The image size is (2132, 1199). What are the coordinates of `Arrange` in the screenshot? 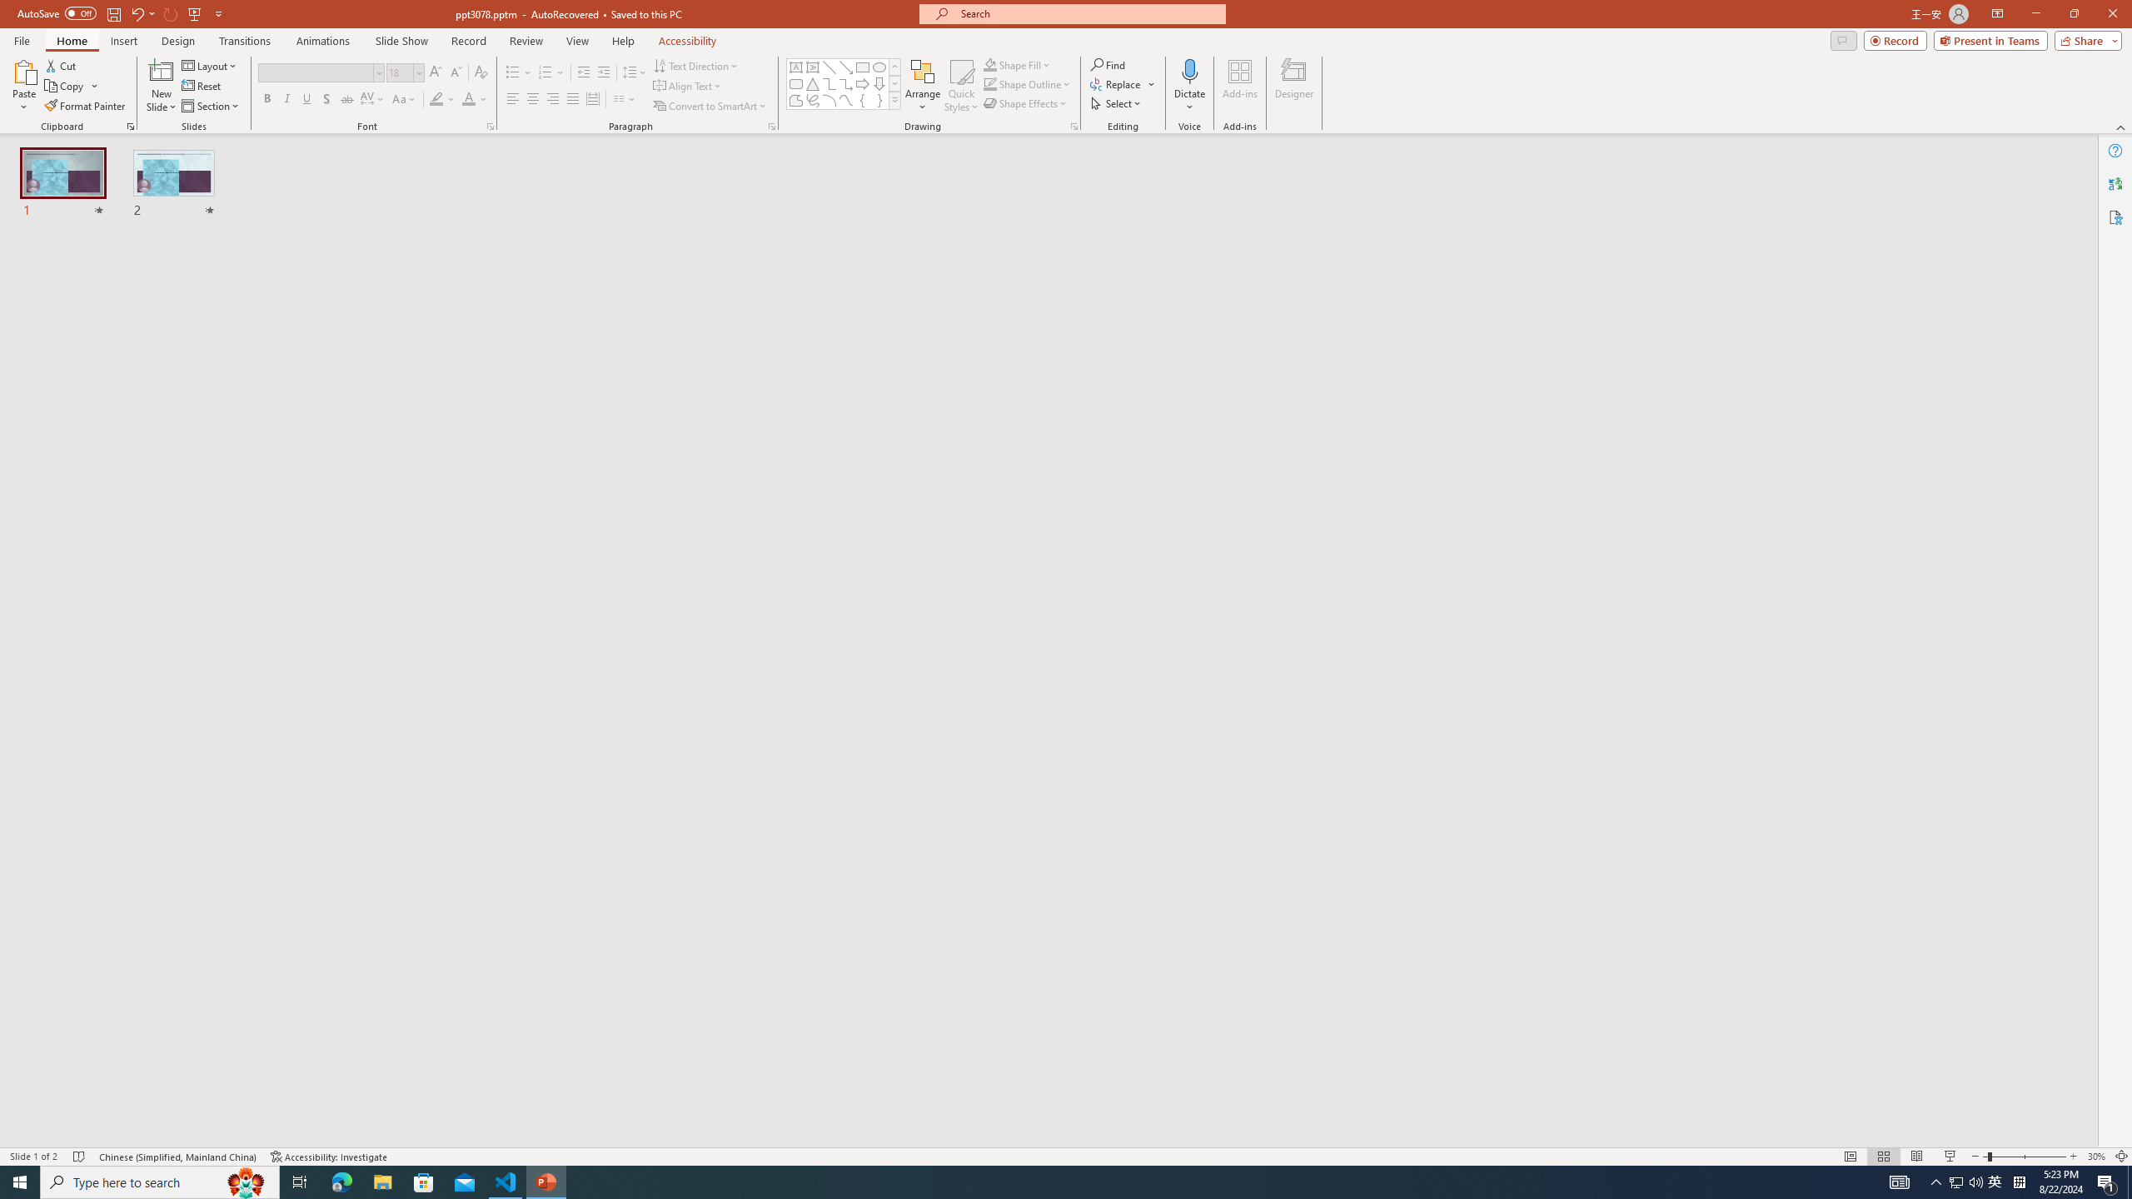 It's located at (923, 86).